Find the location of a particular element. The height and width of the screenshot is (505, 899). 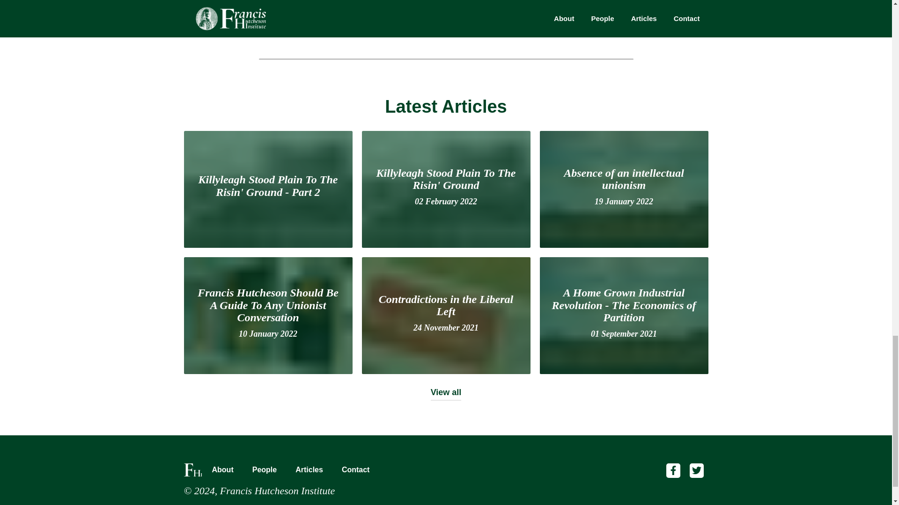

Contact is located at coordinates (309, 470).